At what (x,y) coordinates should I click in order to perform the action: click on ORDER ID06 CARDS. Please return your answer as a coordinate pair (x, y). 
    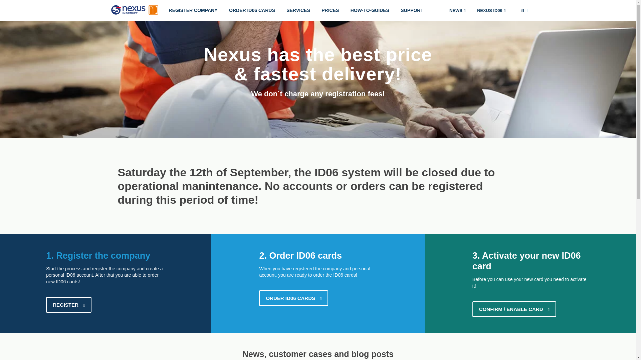
    Looking at the image, I should click on (293, 298).